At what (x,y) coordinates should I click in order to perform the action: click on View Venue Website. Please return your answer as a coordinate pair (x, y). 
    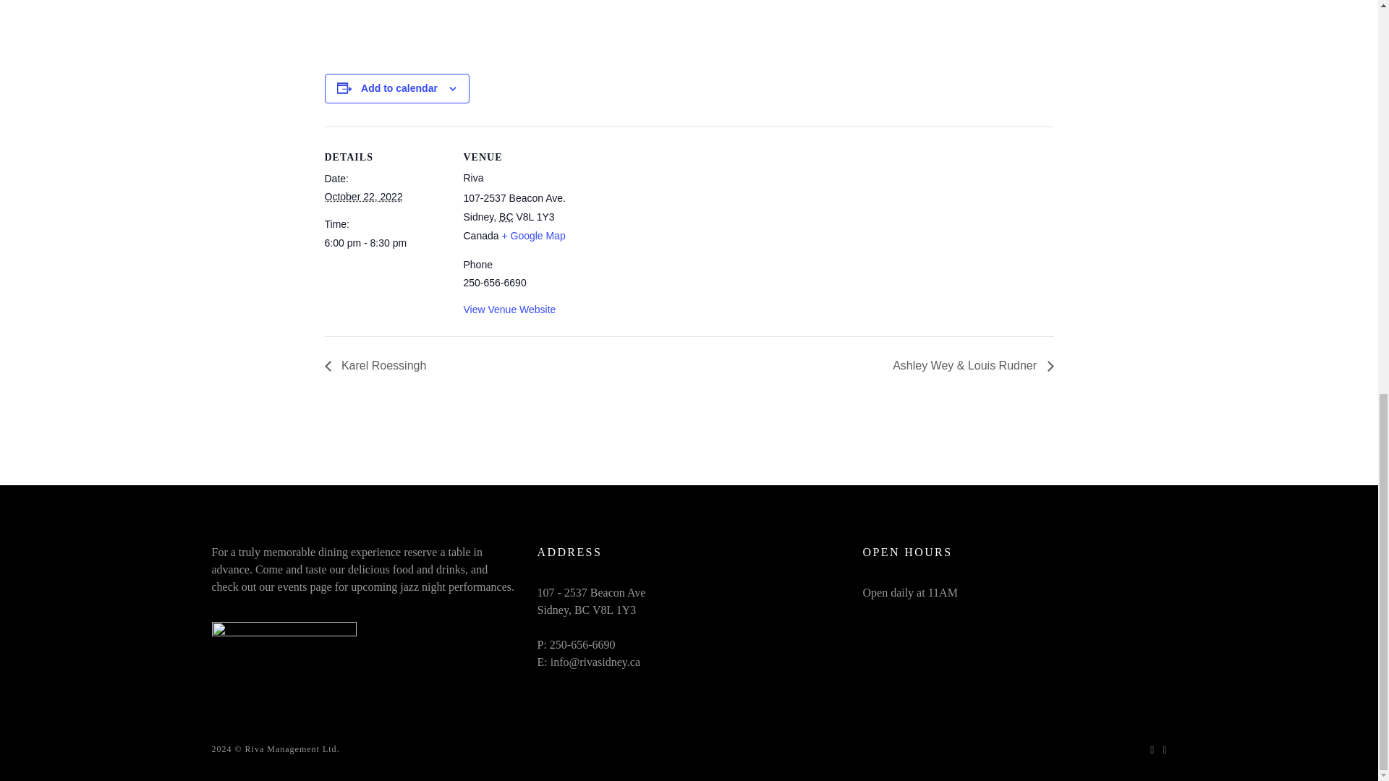
    Looking at the image, I should click on (509, 310).